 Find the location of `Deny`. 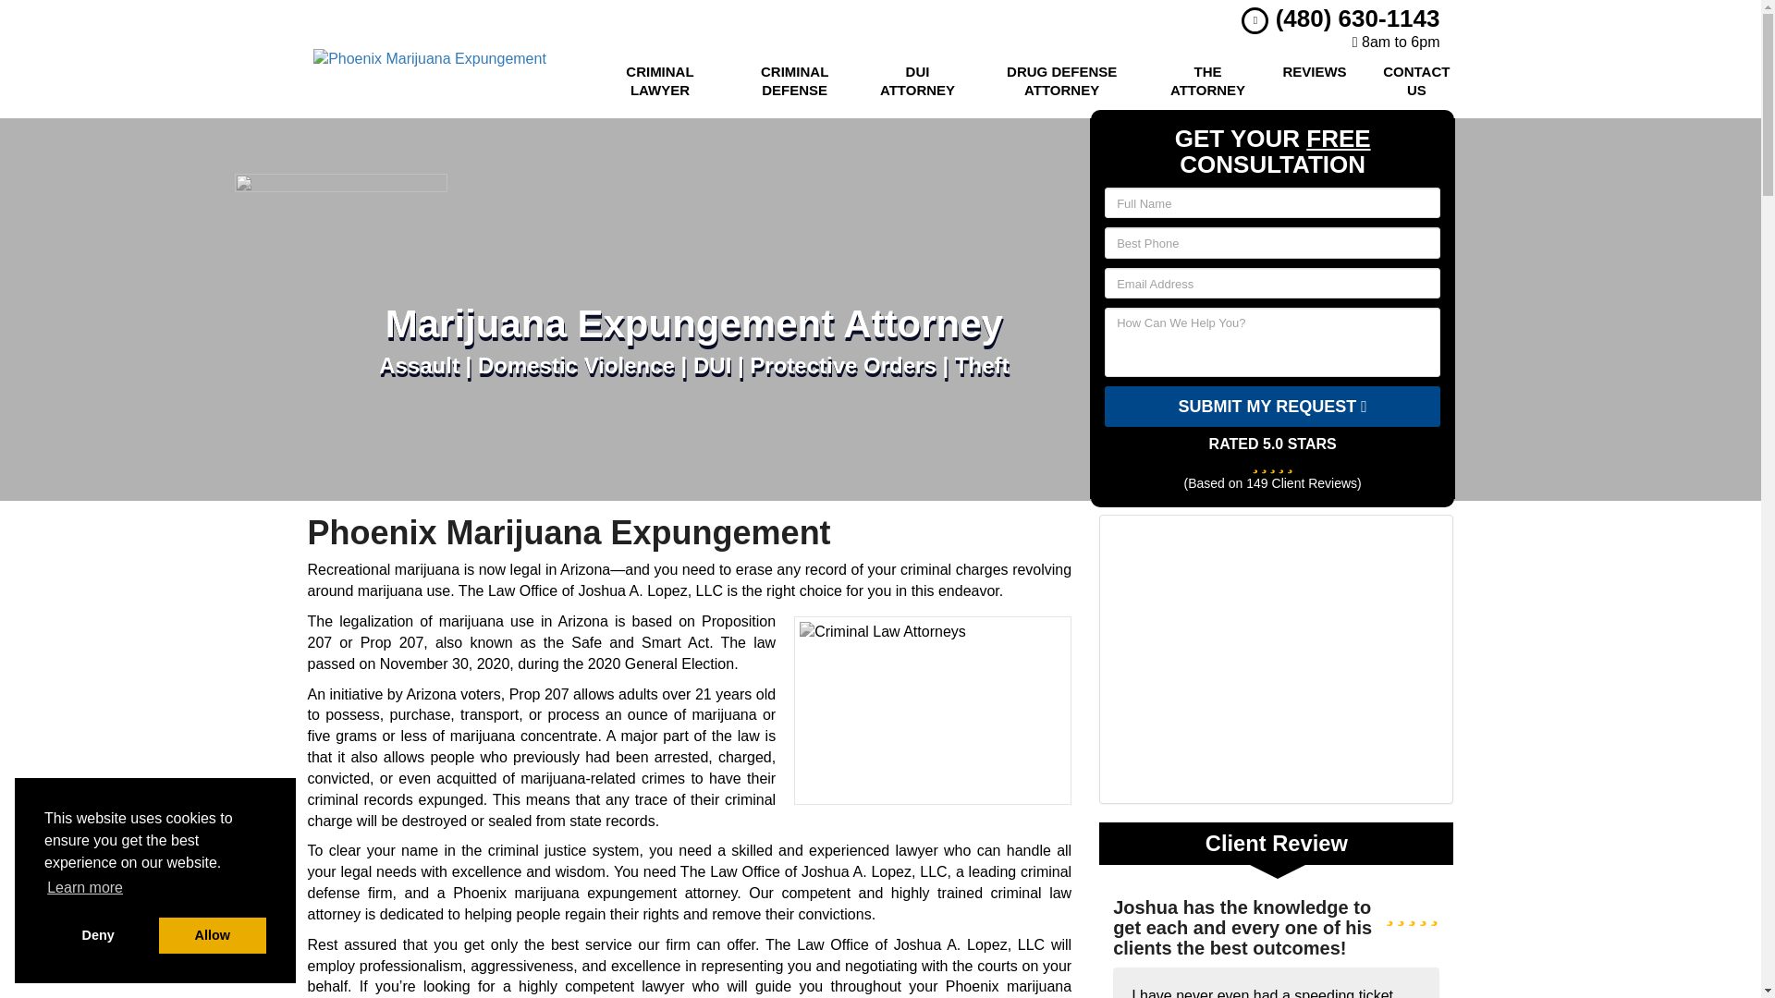

Deny is located at coordinates (98, 935).